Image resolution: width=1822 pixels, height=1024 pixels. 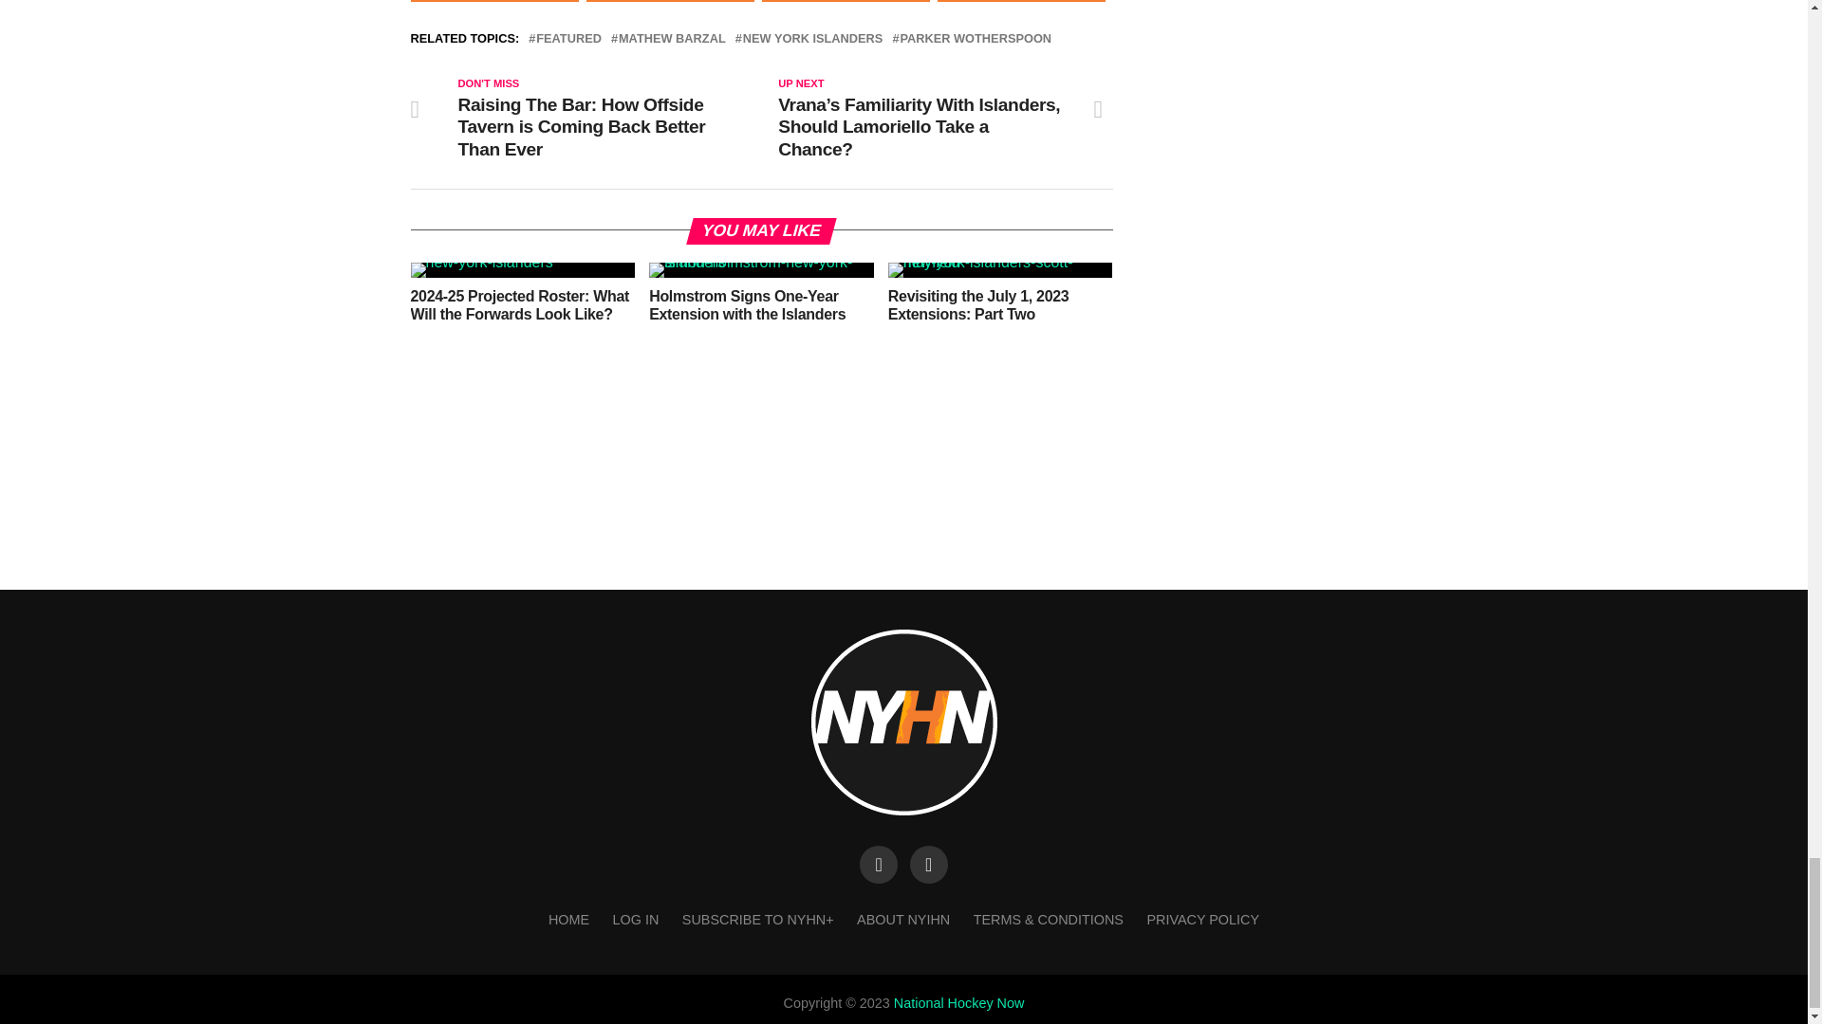 What do you see at coordinates (845, 1) in the screenshot?
I see `Share on Flip` at bounding box center [845, 1].